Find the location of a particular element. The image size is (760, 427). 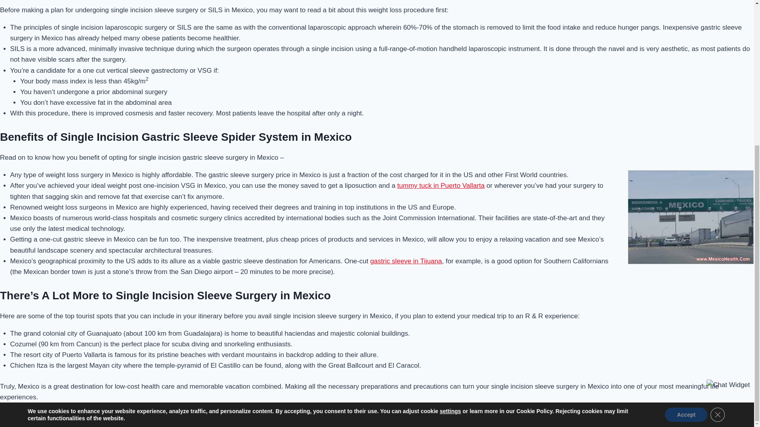

Tummy Tuck in Puerto Vallarta, Mexico is located at coordinates (441, 186).